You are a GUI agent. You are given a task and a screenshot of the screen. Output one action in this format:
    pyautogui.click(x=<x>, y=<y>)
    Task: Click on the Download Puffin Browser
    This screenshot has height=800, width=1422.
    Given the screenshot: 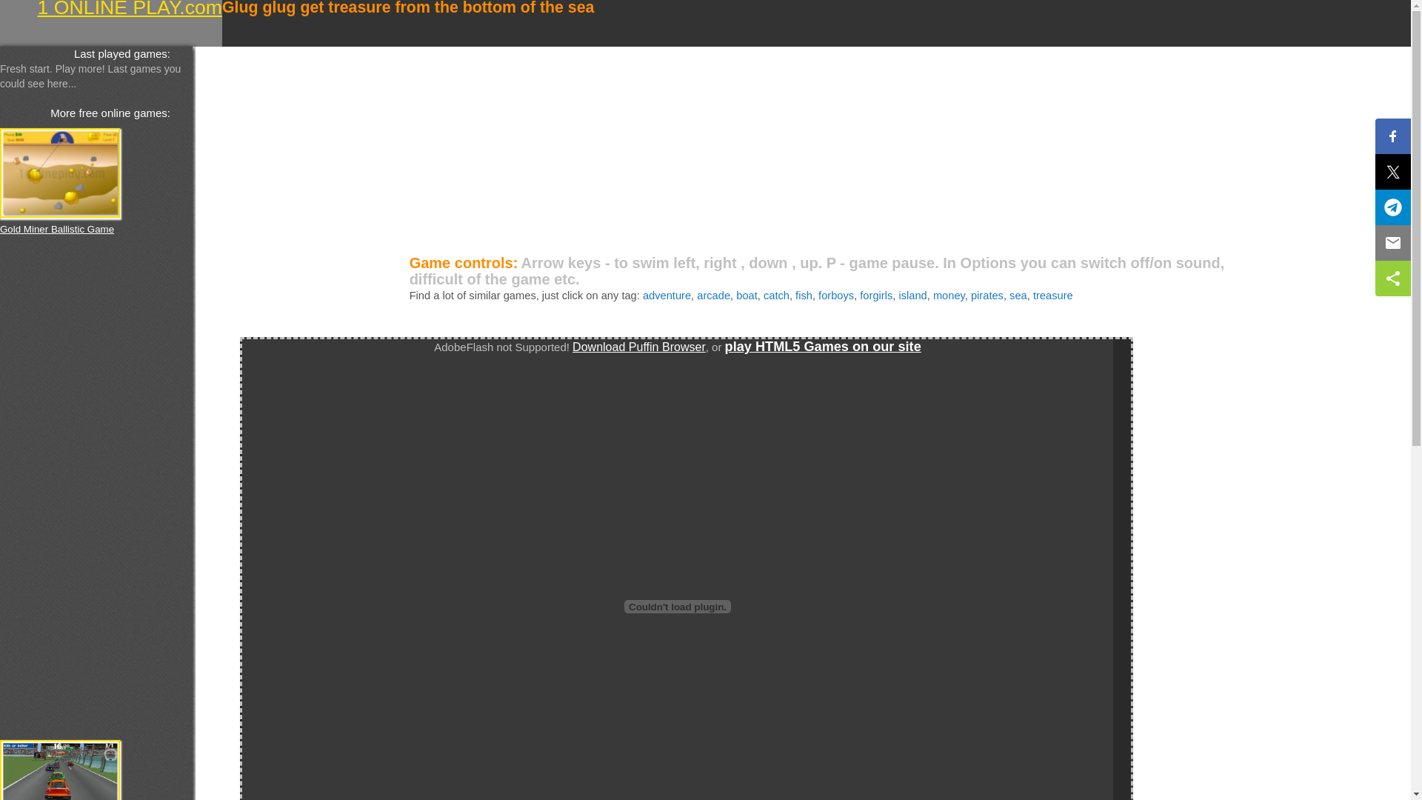 What is the action you would take?
    pyautogui.click(x=639, y=347)
    